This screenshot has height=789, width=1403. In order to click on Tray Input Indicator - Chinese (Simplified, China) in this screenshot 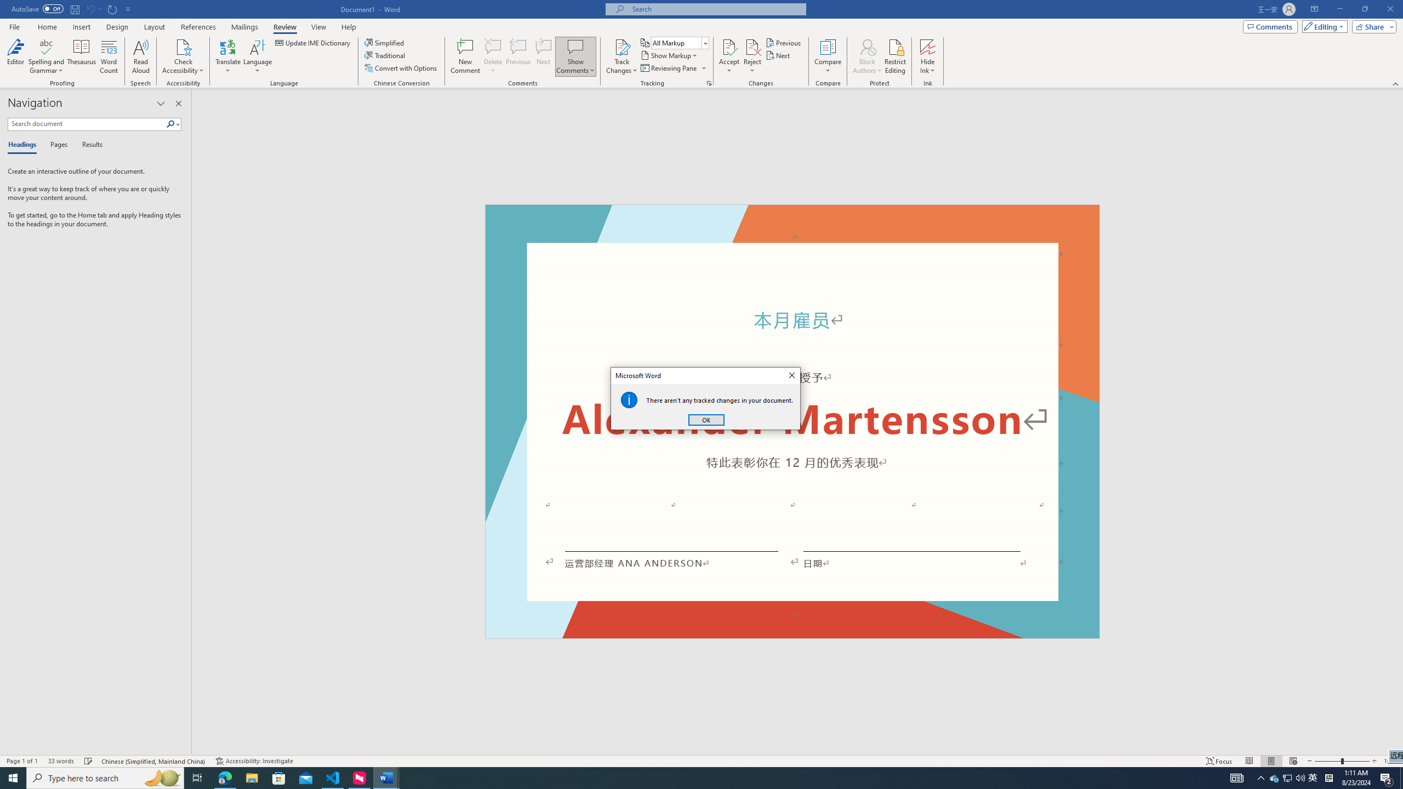, I will do `click(705, 43)`.